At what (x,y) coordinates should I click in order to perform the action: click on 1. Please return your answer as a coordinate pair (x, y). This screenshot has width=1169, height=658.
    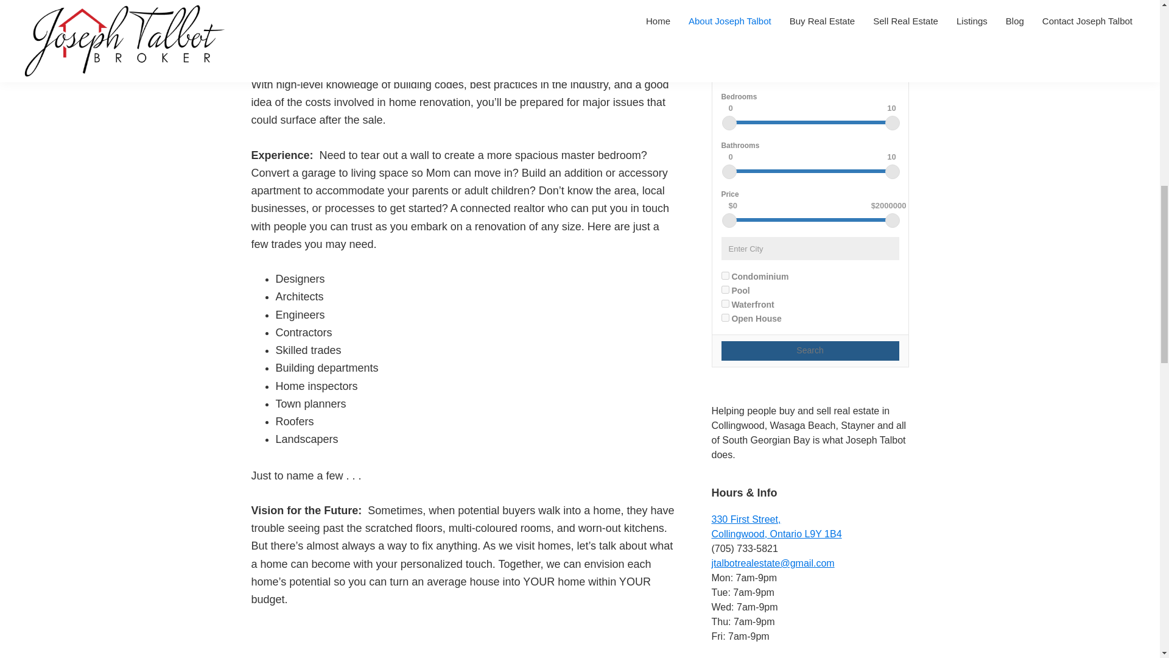
    Looking at the image, I should click on (725, 275).